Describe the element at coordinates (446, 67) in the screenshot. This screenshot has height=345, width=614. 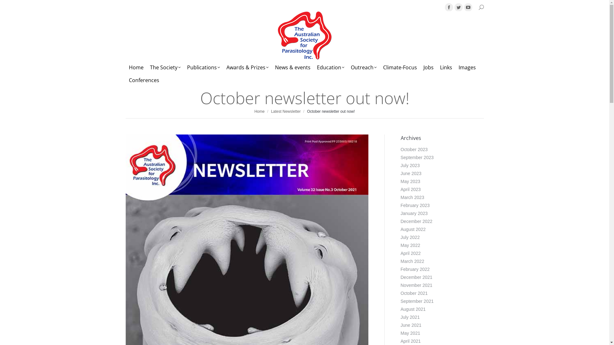
I see `Links` at that location.